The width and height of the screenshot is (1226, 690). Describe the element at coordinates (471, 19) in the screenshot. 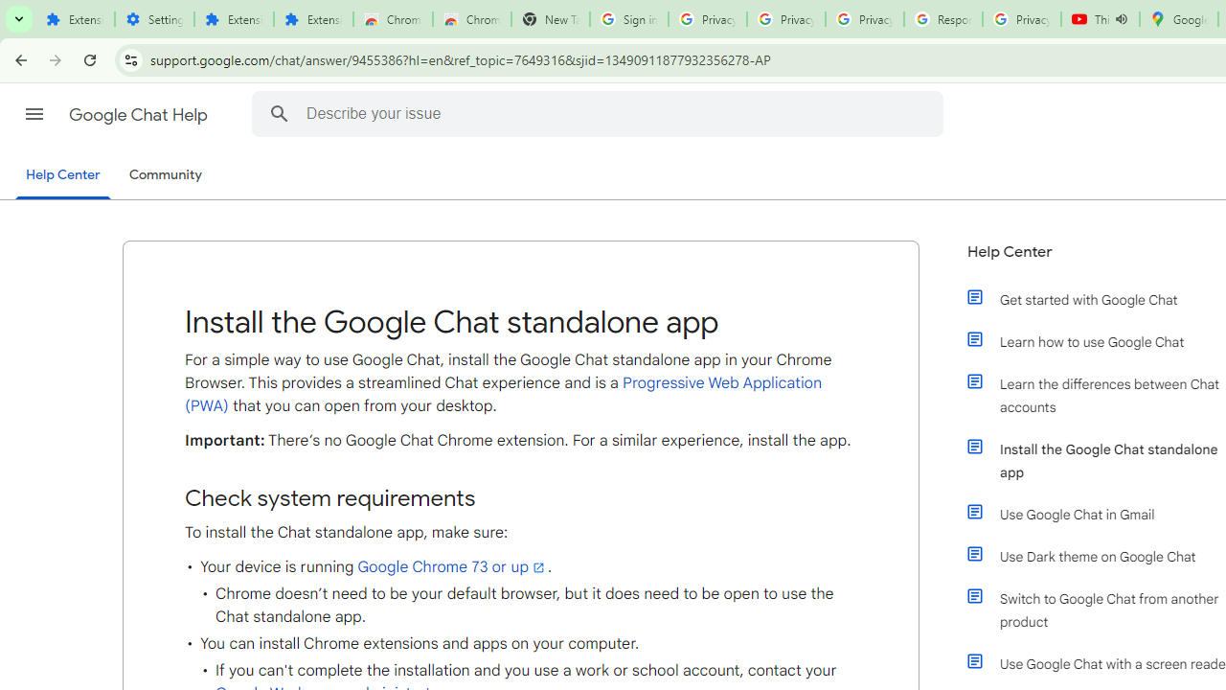

I see `Chrome Web Store - Themes` at that location.